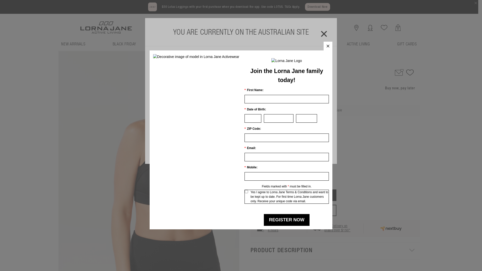 The height and width of the screenshot is (271, 482). I want to click on 0, so click(398, 28).